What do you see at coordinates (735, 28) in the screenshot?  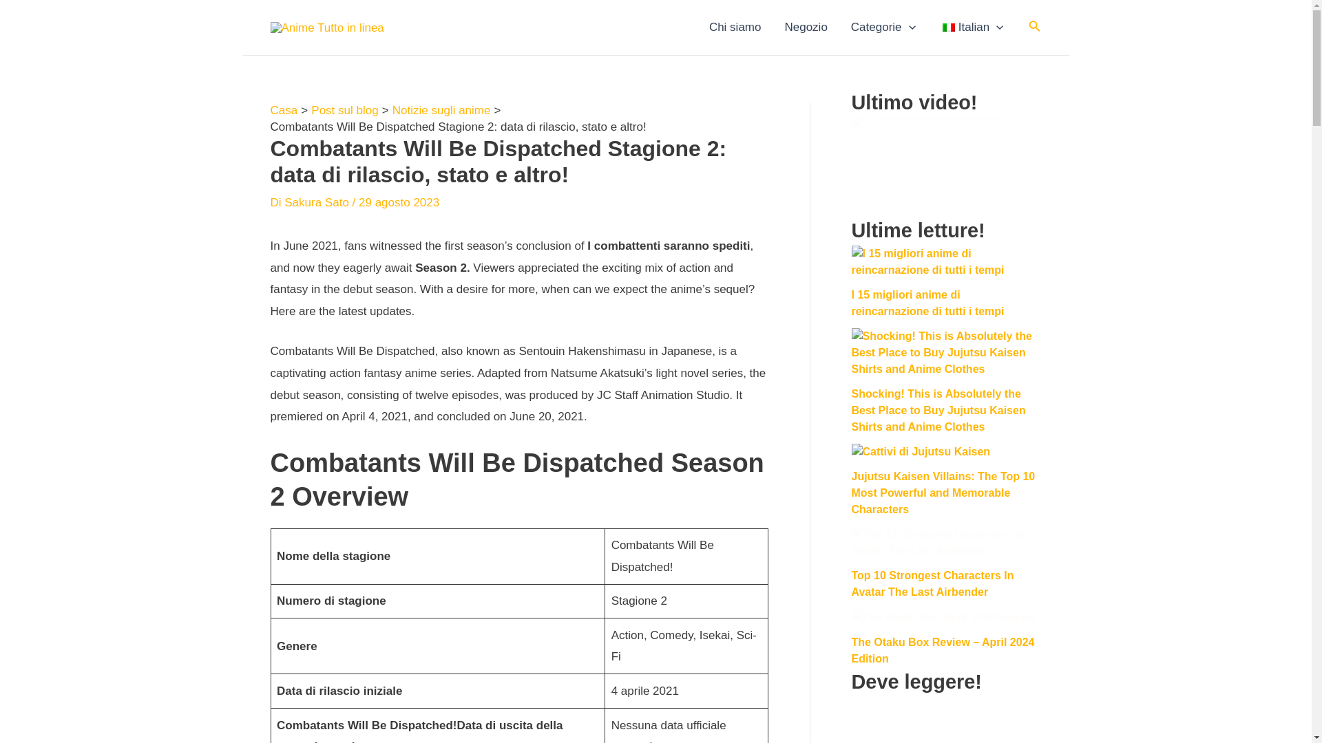 I see `Chi siamo` at bounding box center [735, 28].